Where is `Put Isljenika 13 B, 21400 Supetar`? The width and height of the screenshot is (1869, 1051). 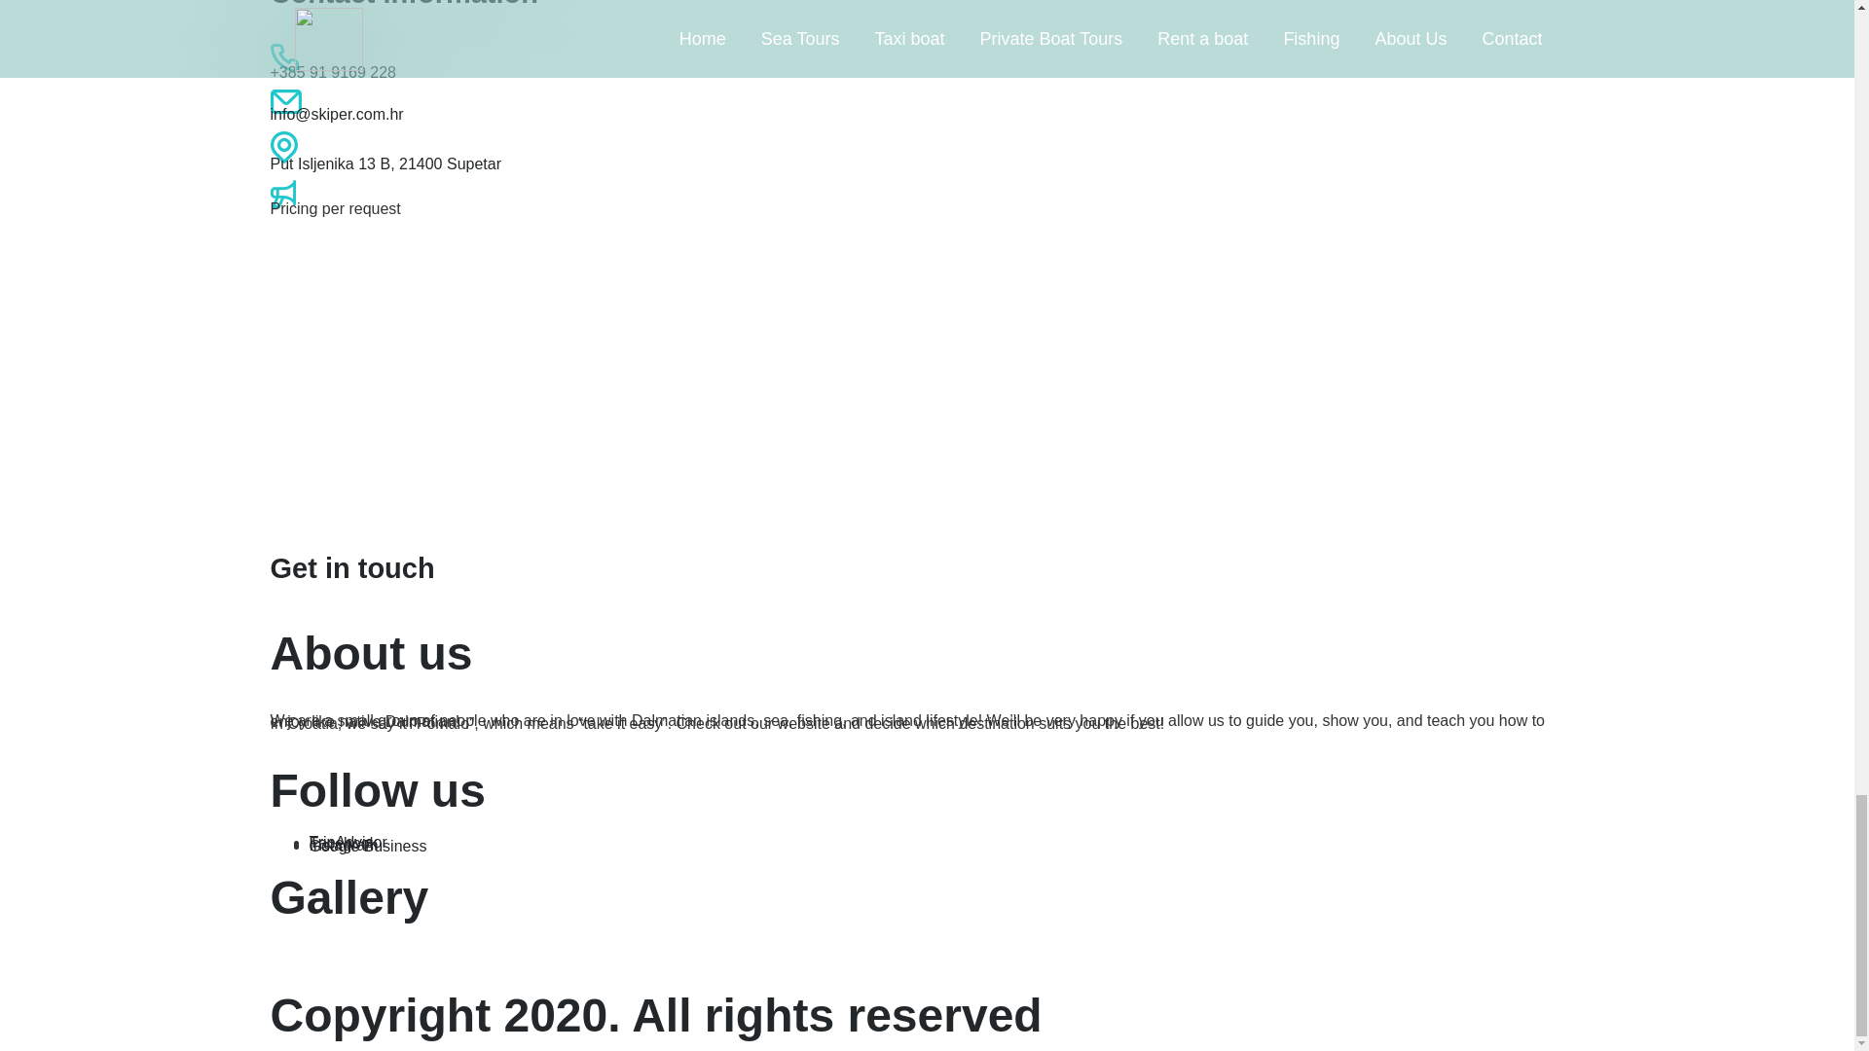
Put Isljenika 13 B, 21400 Supetar is located at coordinates (386, 163).